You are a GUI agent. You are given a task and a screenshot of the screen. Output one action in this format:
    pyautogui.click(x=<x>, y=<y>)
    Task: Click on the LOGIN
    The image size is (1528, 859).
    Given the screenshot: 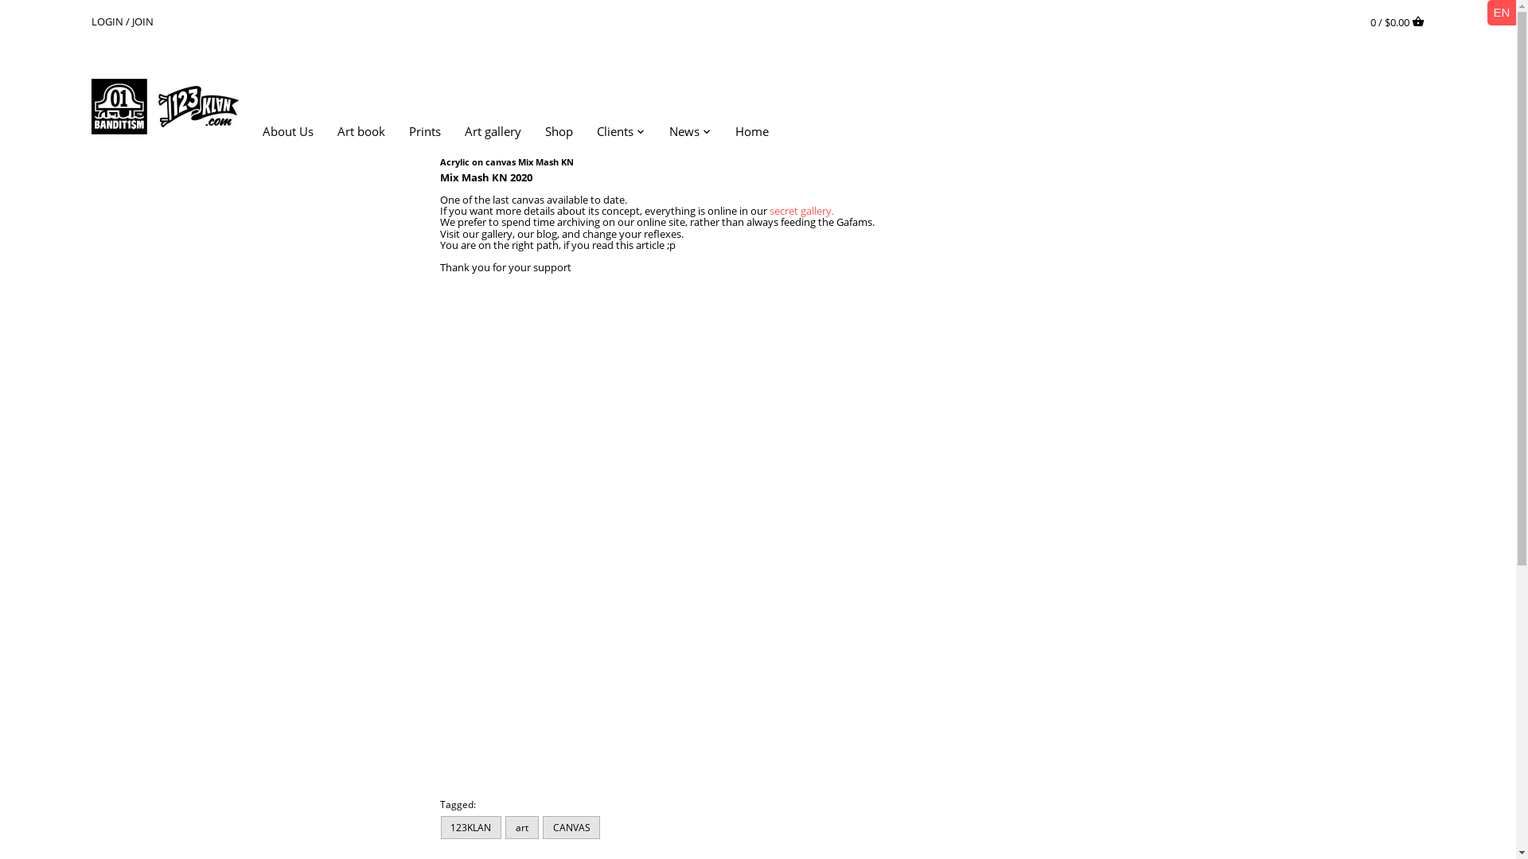 What is the action you would take?
    pyautogui.click(x=107, y=21)
    